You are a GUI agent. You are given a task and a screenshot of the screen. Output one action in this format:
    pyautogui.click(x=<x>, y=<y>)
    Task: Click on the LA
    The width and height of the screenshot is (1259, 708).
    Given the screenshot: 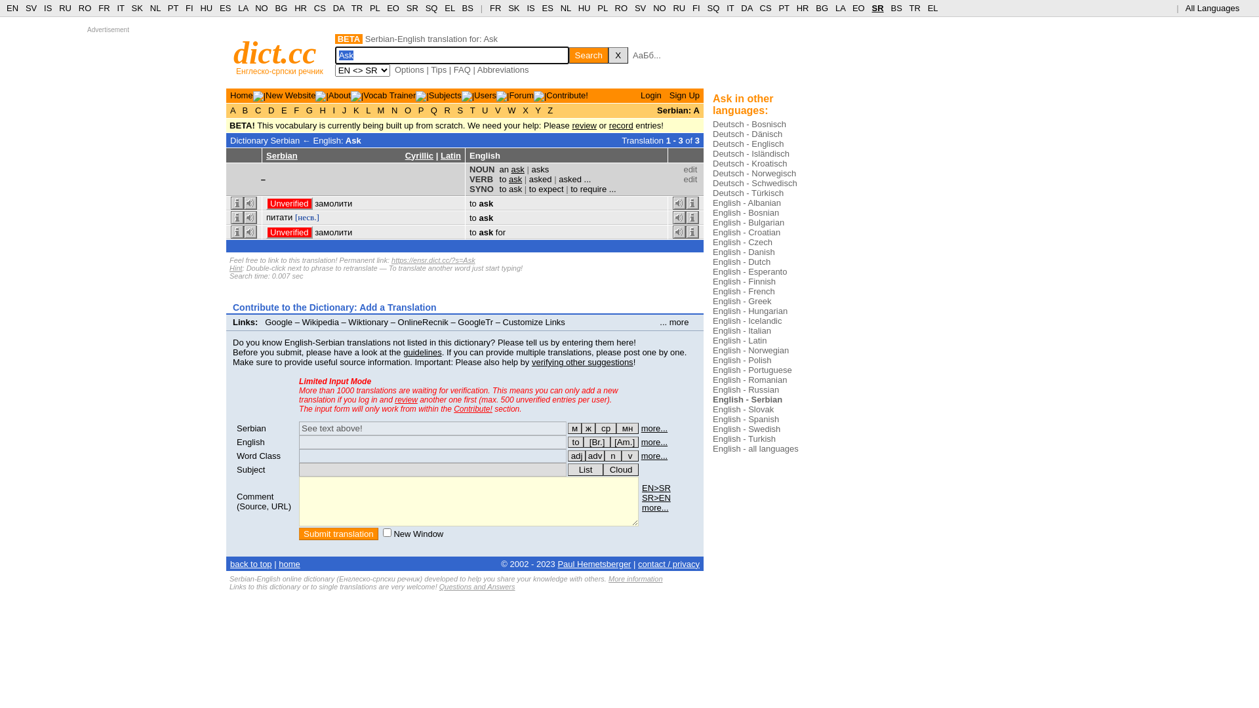 What is the action you would take?
    pyautogui.click(x=841, y=8)
    